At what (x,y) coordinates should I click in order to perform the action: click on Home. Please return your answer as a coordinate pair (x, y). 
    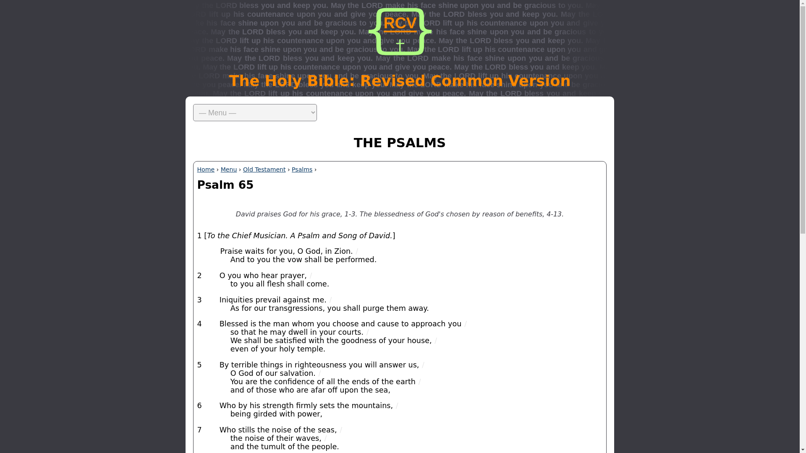
    Looking at the image, I should click on (206, 169).